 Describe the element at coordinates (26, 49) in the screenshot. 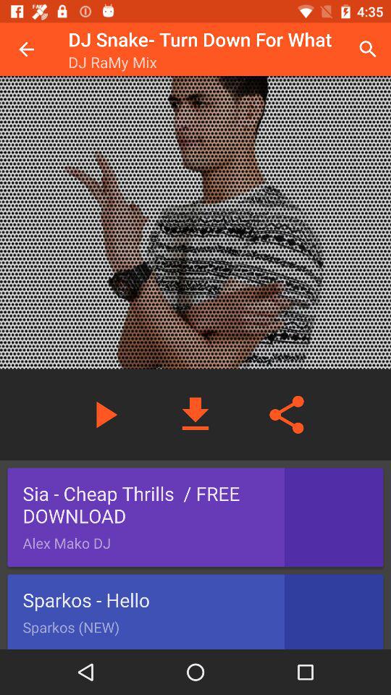

I see `launch the item to the left of the dj snake turn item` at that location.